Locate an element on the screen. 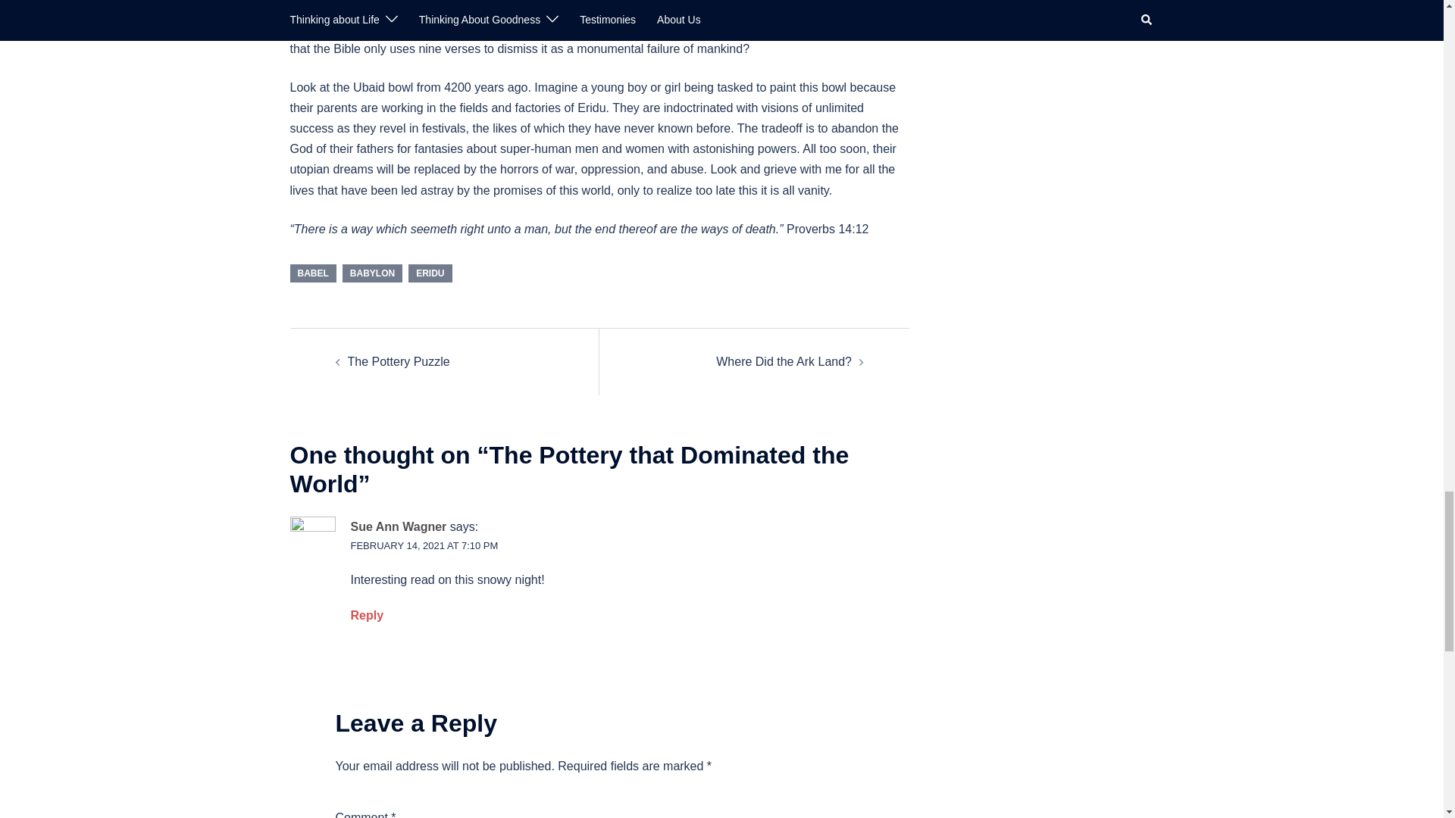  Reply is located at coordinates (367, 615).